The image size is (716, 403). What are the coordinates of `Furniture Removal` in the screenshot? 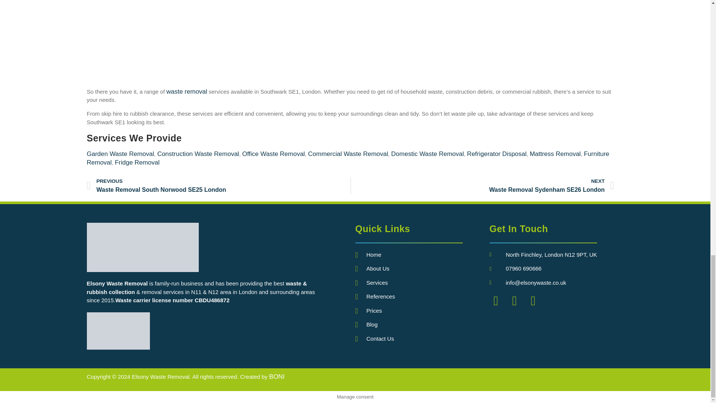 It's located at (348, 158).